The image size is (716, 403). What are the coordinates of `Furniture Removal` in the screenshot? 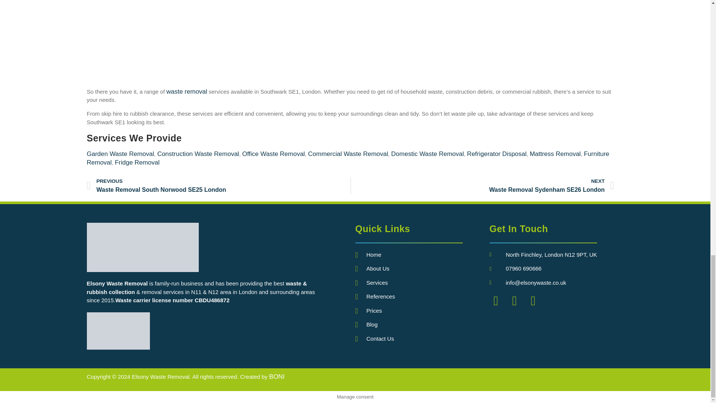 It's located at (348, 158).